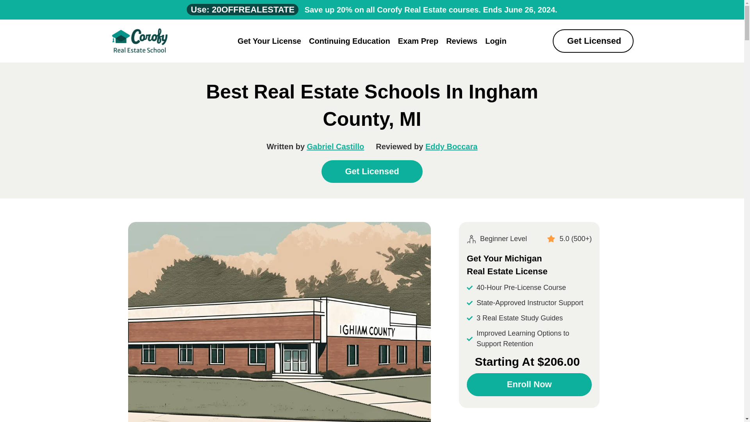  What do you see at coordinates (418, 41) in the screenshot?
I see `Exam Prep` at bounding box center [418, 41].